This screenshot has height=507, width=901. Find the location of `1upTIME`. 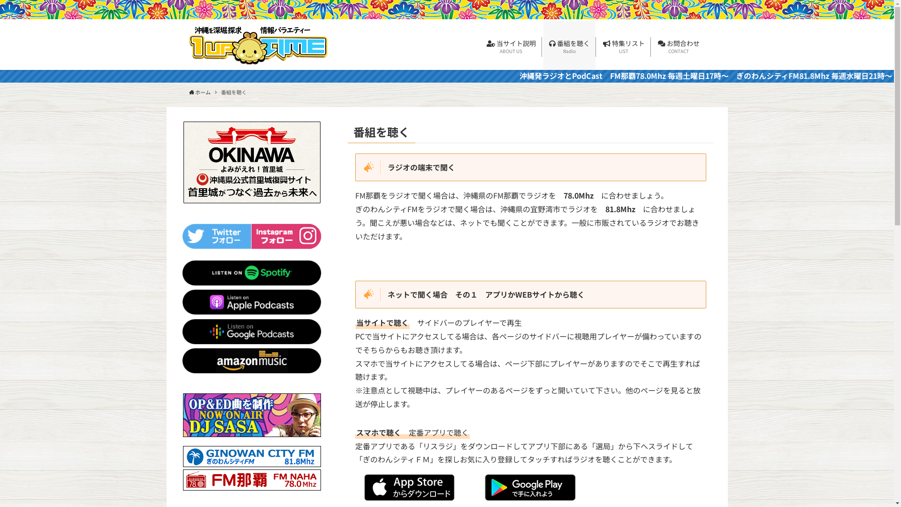

1upTIME is located at coordinates (258, 46).